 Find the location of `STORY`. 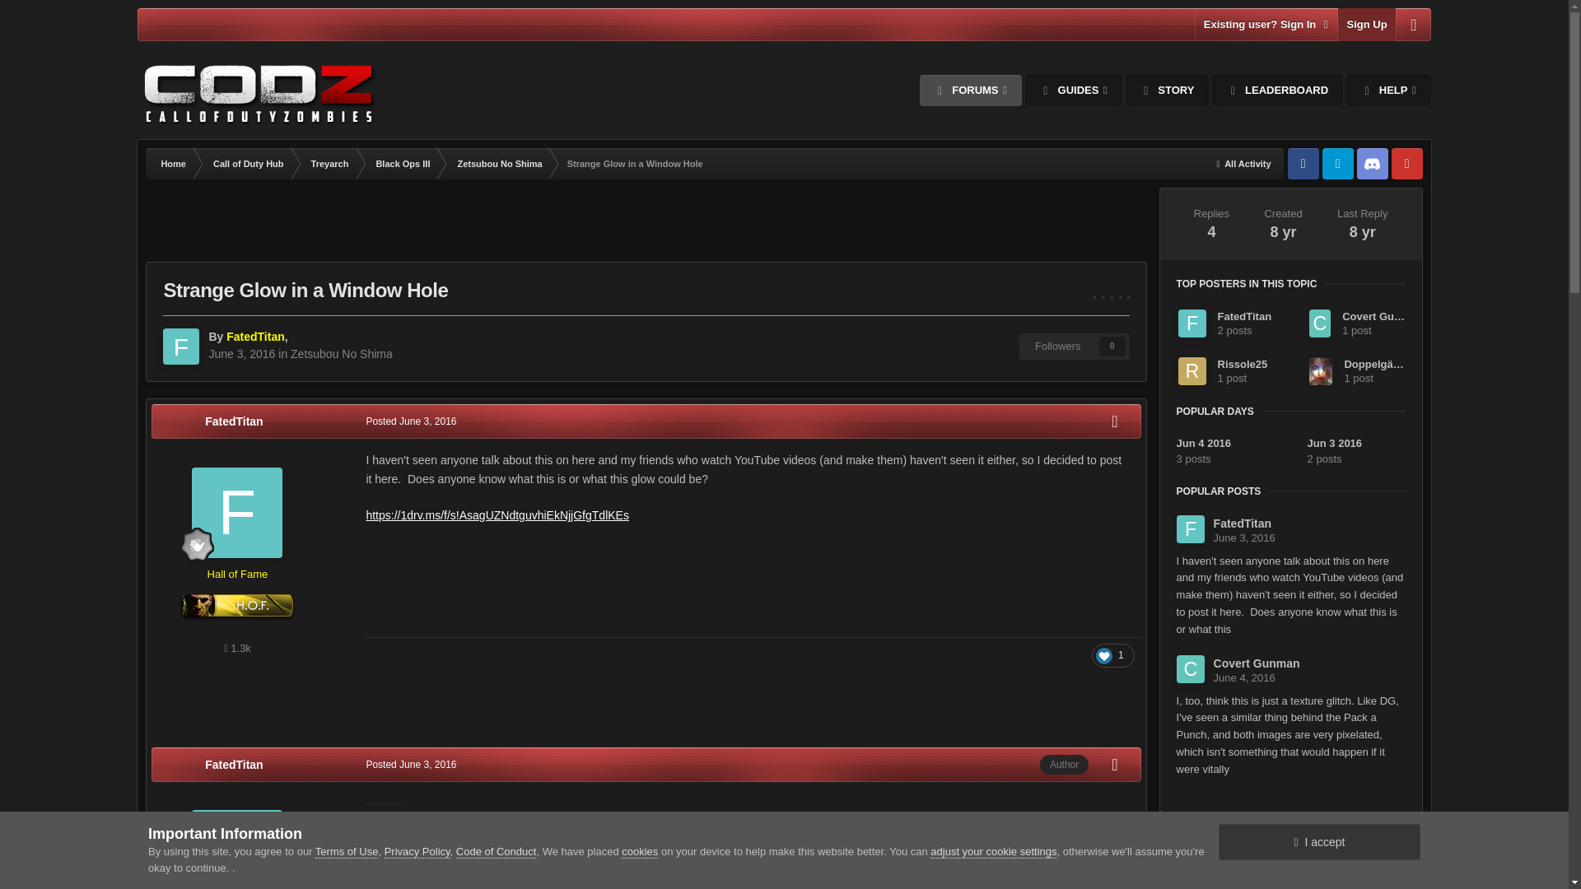

STORY is located at coordinates (1168, 90).